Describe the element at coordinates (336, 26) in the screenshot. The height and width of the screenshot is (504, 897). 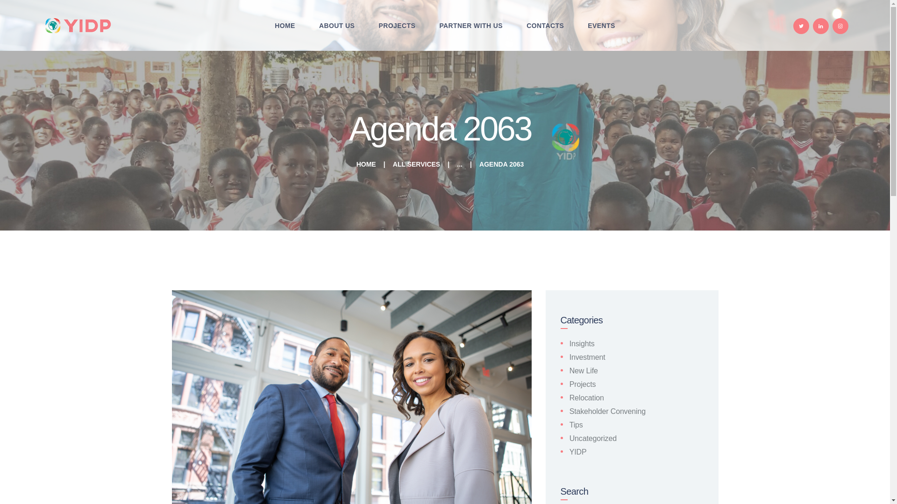
I see `ABOUT US` at that location.